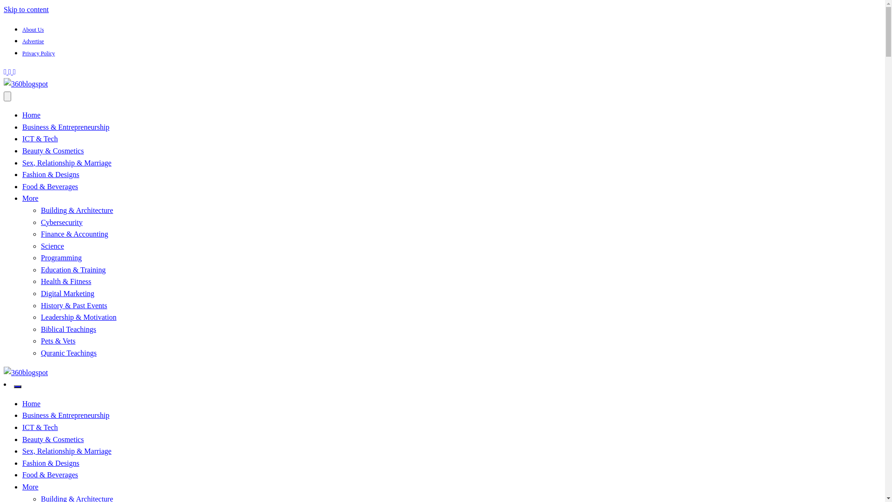  Describe the element at coordinates (58, 341) in the screenshot. I see `Pets & Vets` at that location.